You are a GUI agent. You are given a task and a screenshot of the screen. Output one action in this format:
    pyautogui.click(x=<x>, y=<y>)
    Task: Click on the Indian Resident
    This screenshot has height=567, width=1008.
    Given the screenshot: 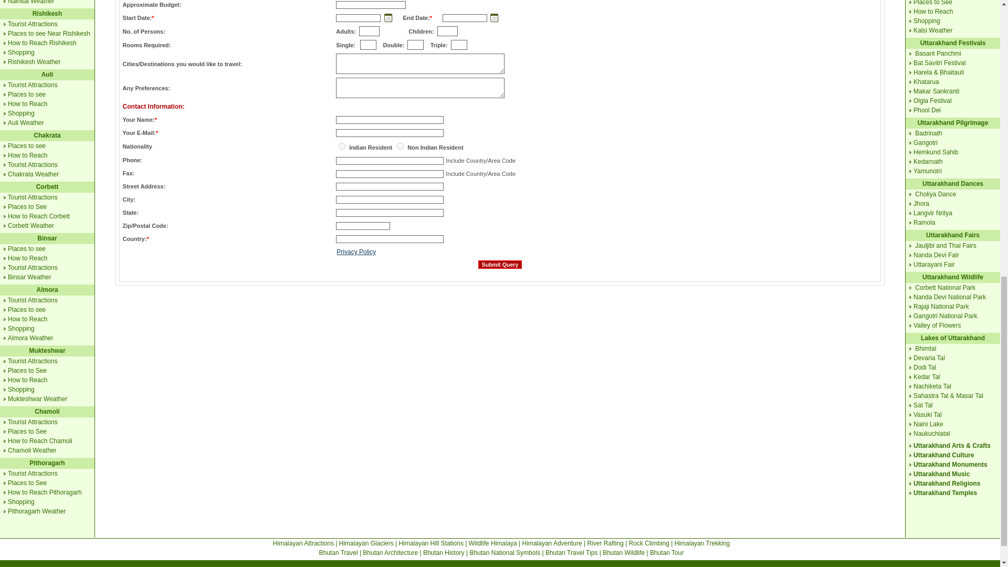 What is the action you would take?
    pyautogui.click(x=342, y=146)
    